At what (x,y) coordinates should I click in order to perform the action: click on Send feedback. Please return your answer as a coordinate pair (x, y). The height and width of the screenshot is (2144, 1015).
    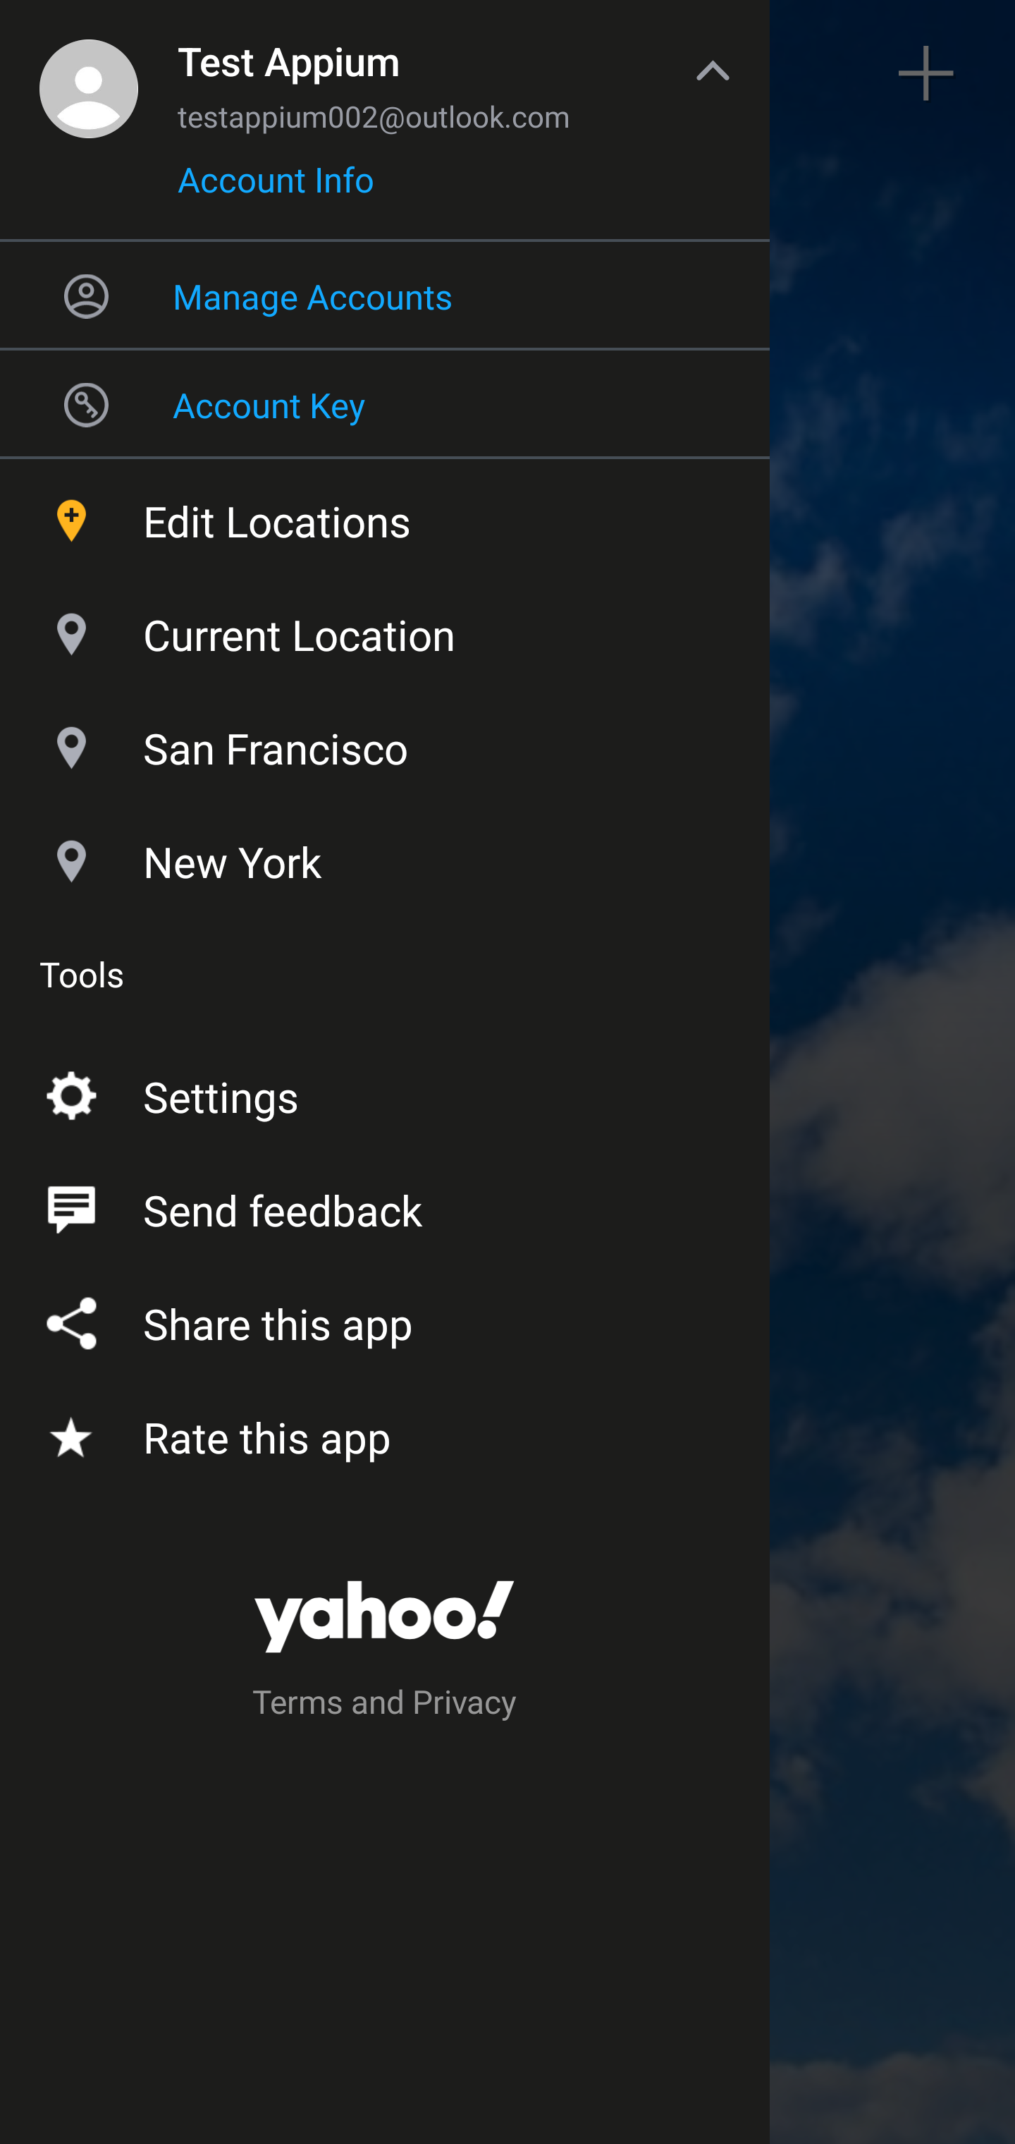
    Looking at the image, I should click on (385, 1205).